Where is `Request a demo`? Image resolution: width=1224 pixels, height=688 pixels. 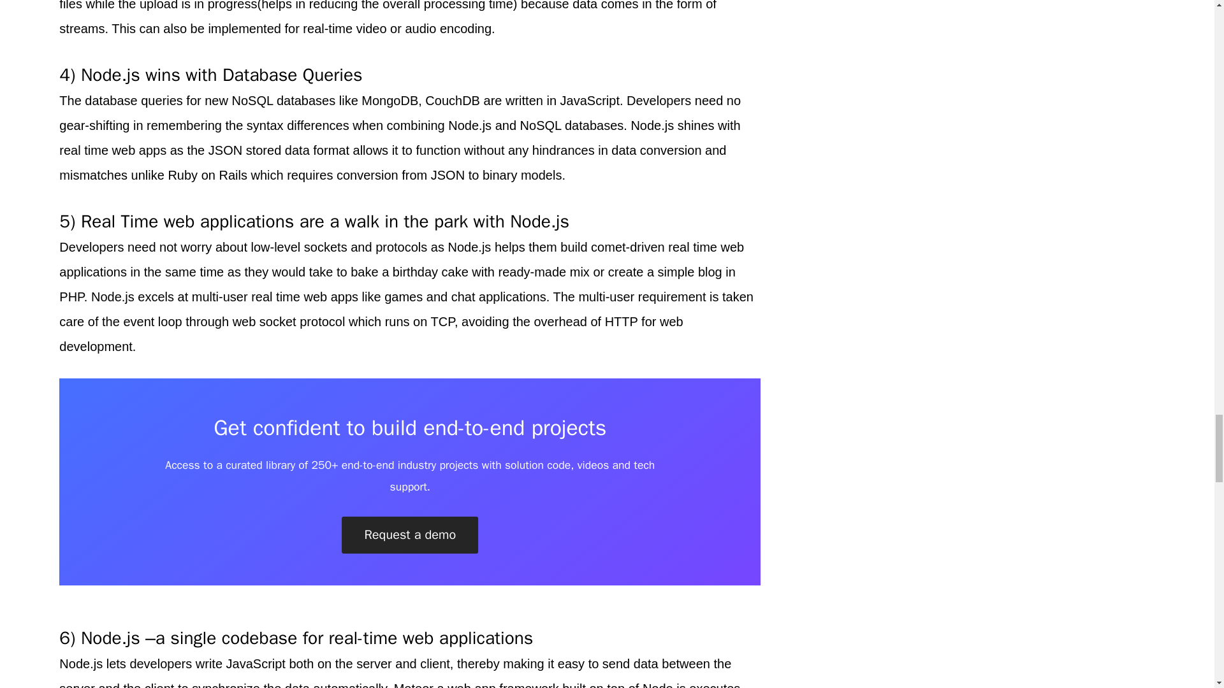
Request a demo is located at coordinates (409, 535).